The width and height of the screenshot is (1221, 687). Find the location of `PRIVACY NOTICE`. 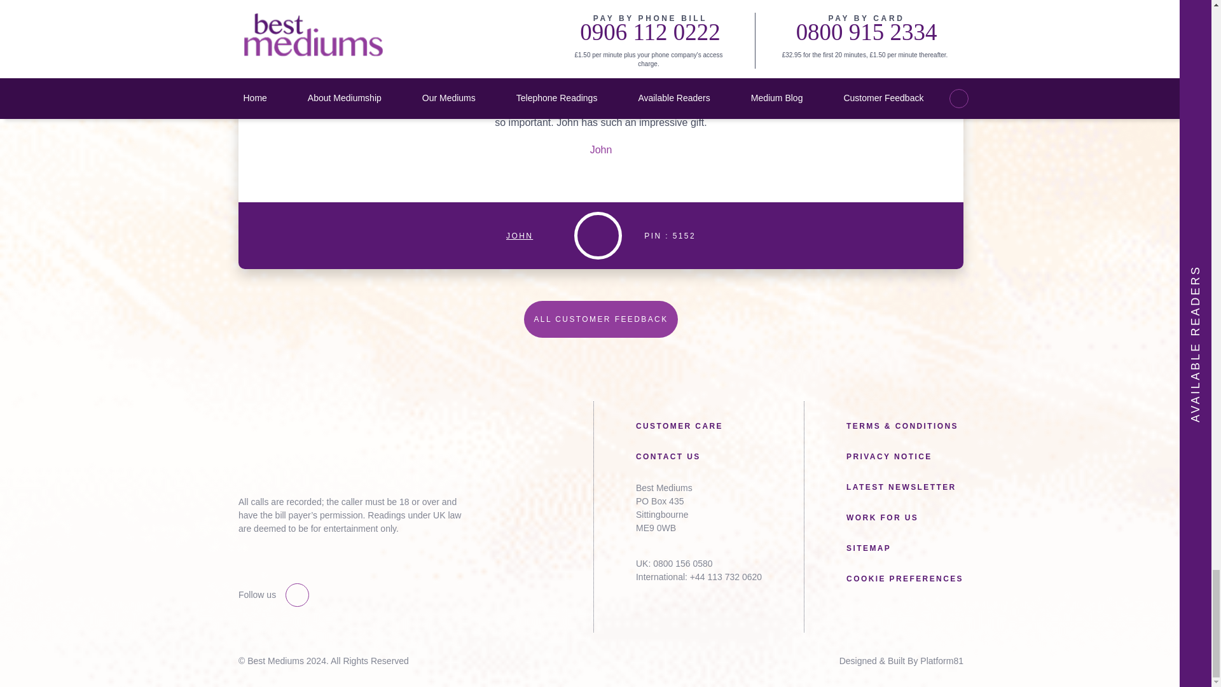

PRIVACY NOTICE is located at coordinates (904, 456).